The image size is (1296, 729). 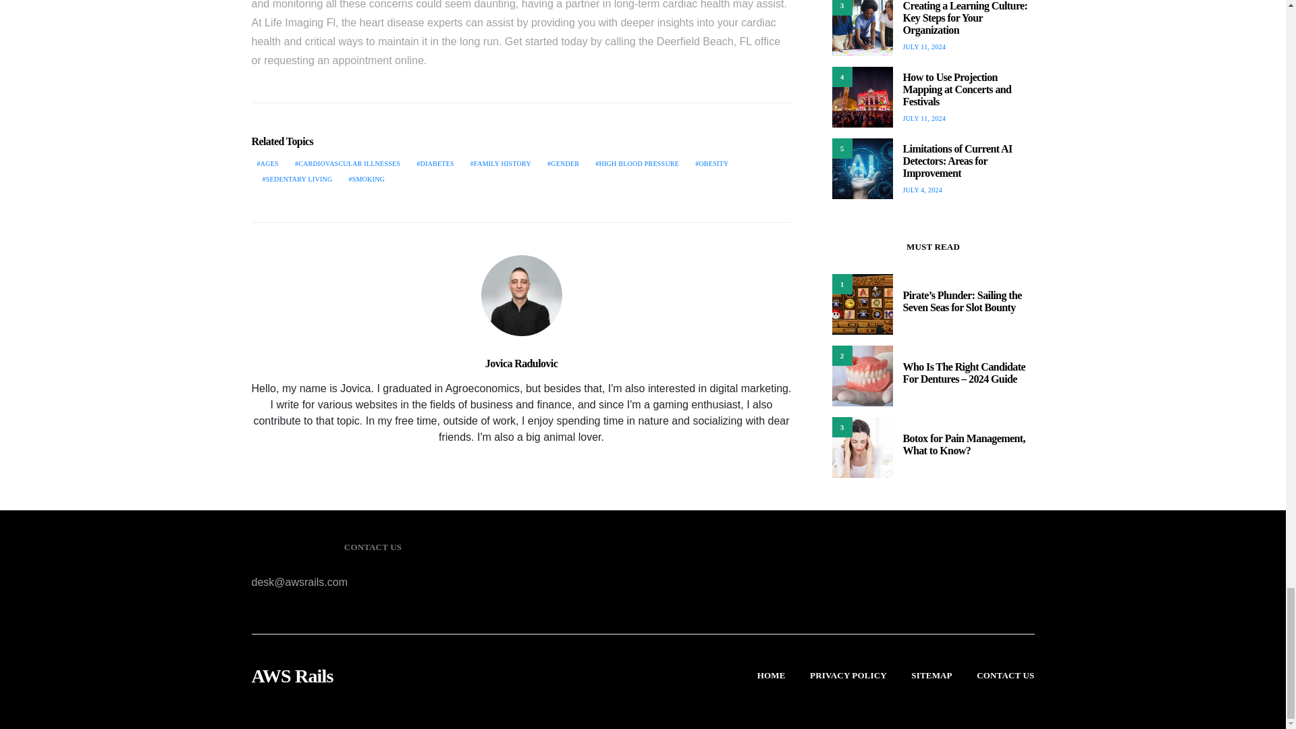 What do you see at coordinates (637, 163) in the screenshot?
I see `HIGH BLOOD PRESSURE` at bounding box center [637, 163].